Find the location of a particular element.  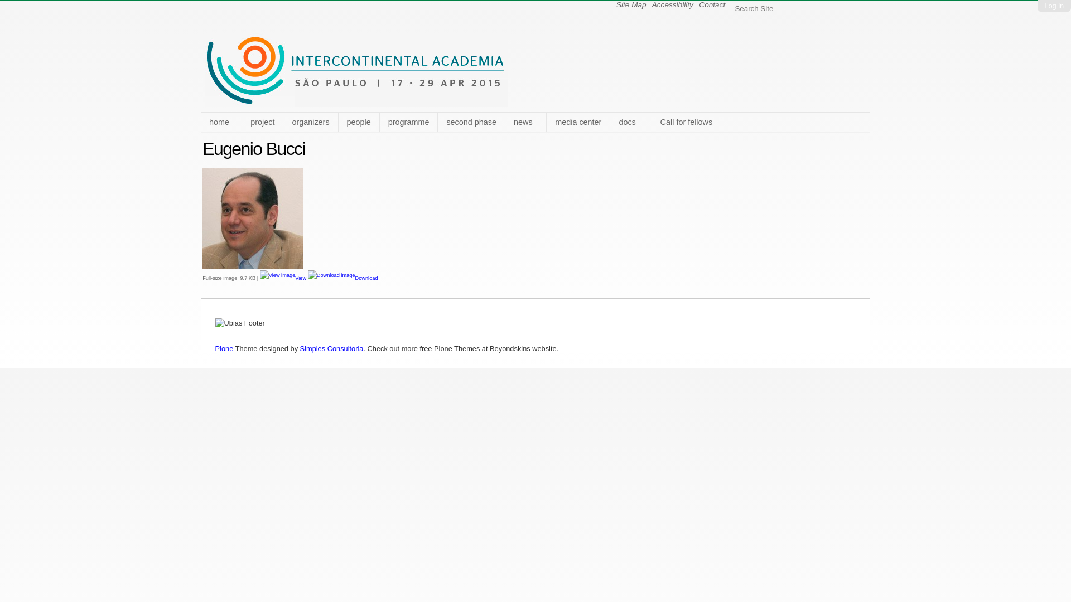

View image is located at coordinates (278, 275).